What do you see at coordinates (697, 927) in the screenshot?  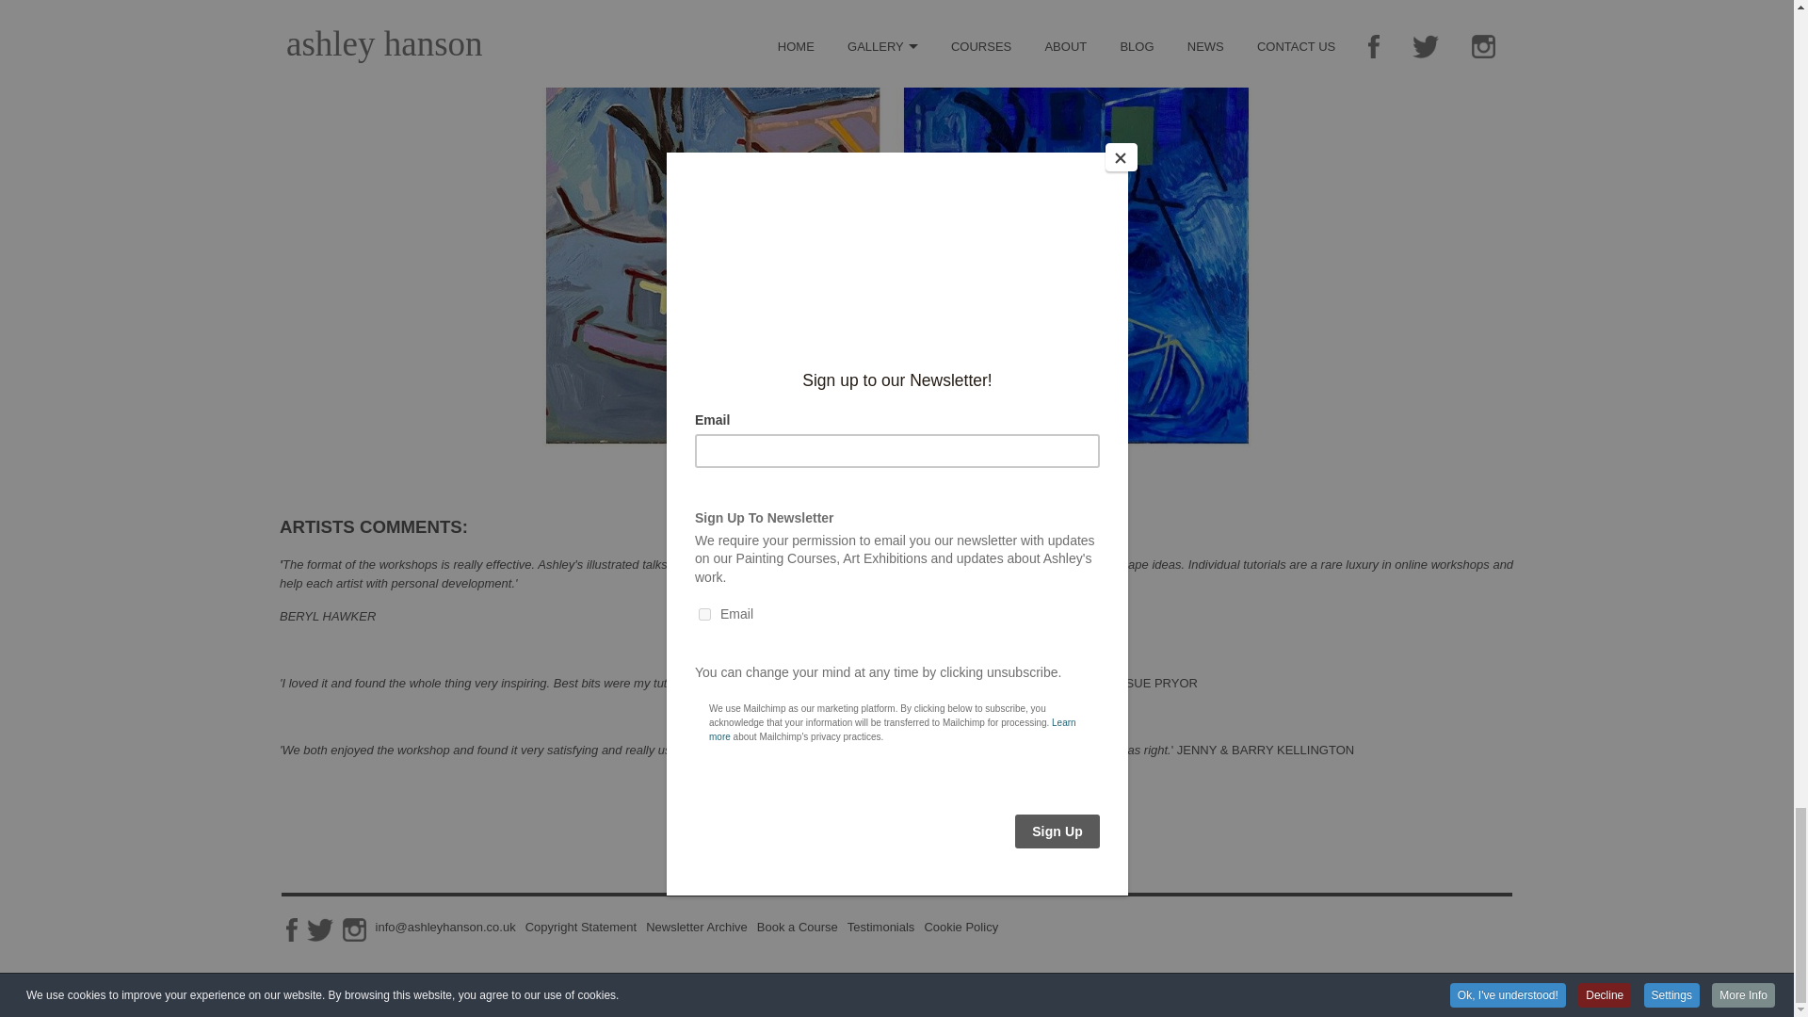 I see `Newsletter Archive` at bounding box center [697, 927].